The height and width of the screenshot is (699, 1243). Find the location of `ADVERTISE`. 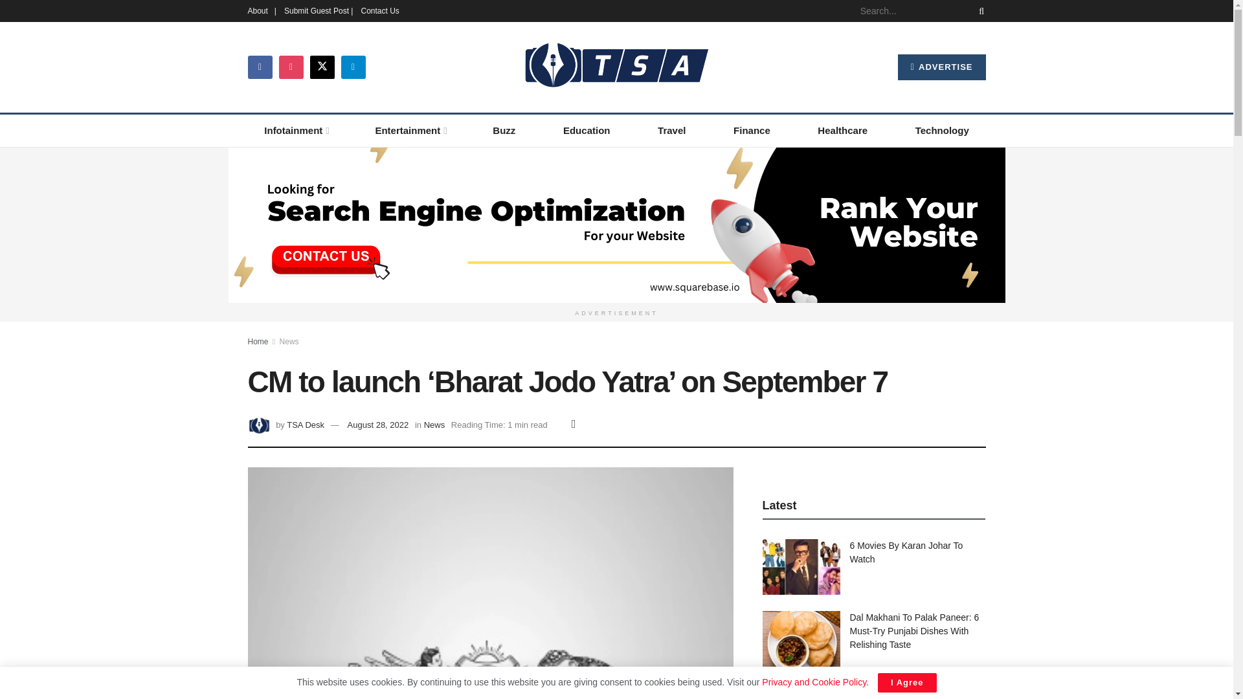

ADVERTISE is located at coordinates (941, 67).